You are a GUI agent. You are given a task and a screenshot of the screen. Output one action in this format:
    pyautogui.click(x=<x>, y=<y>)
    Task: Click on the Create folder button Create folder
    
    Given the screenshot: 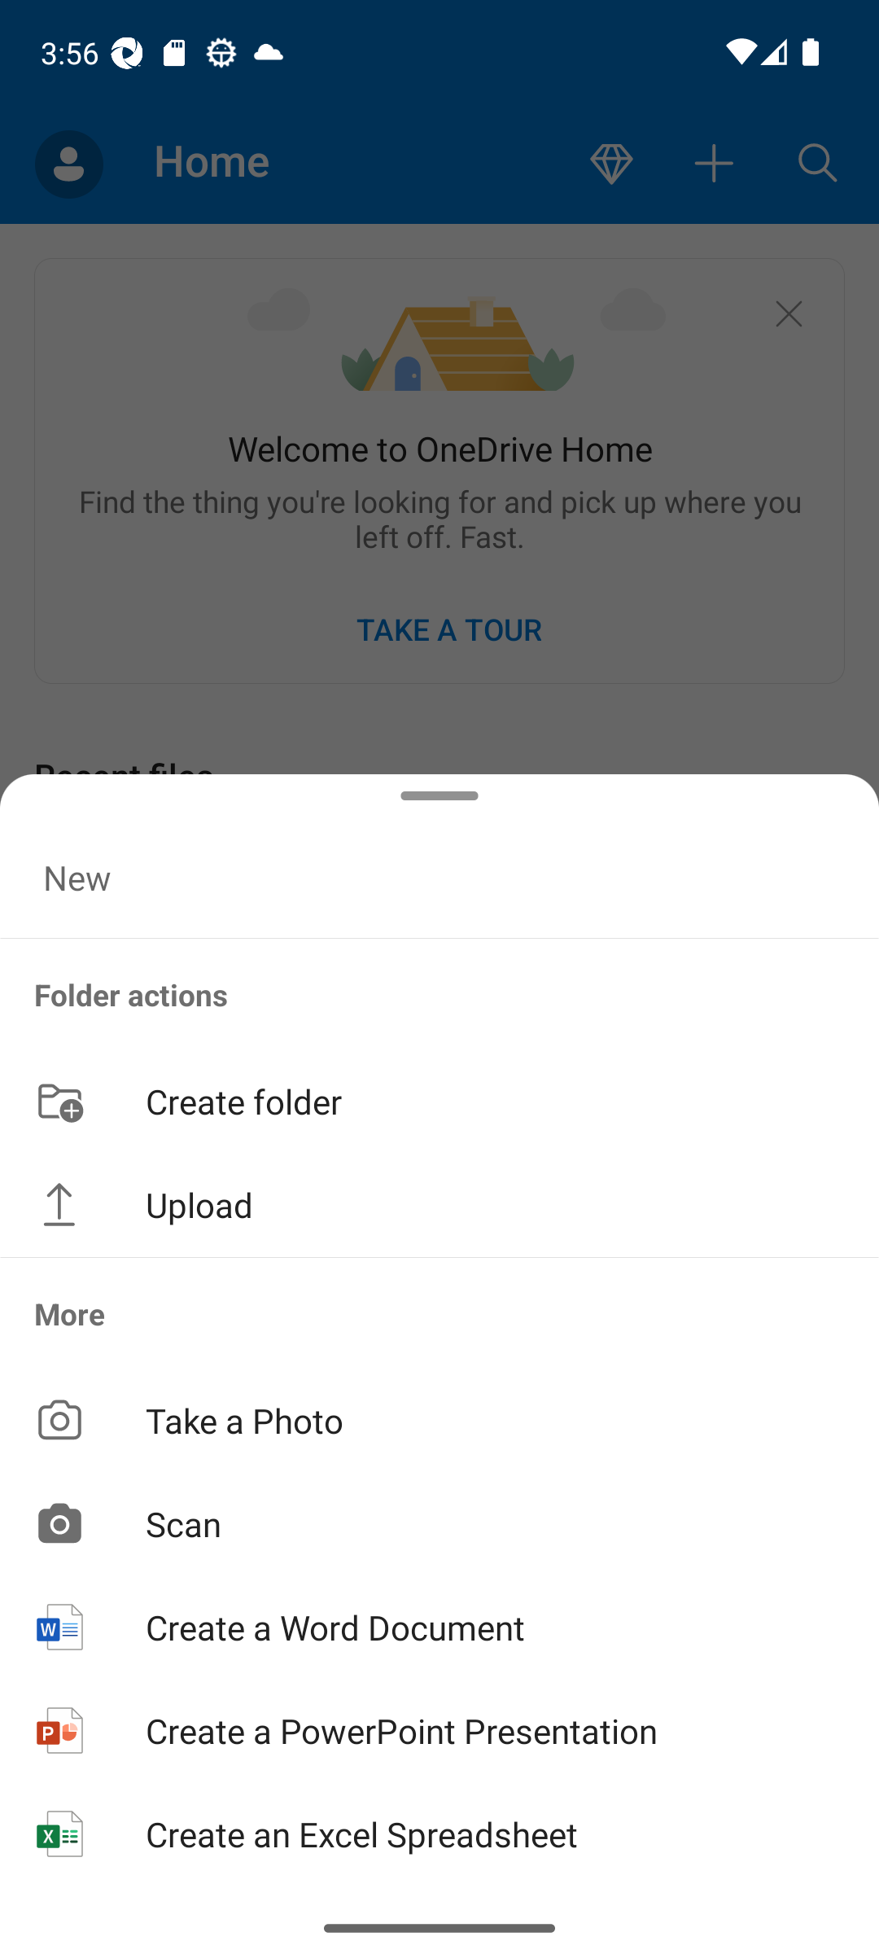 What is the action you would take?
    pyautogui.click(x=439, y=1101)
    